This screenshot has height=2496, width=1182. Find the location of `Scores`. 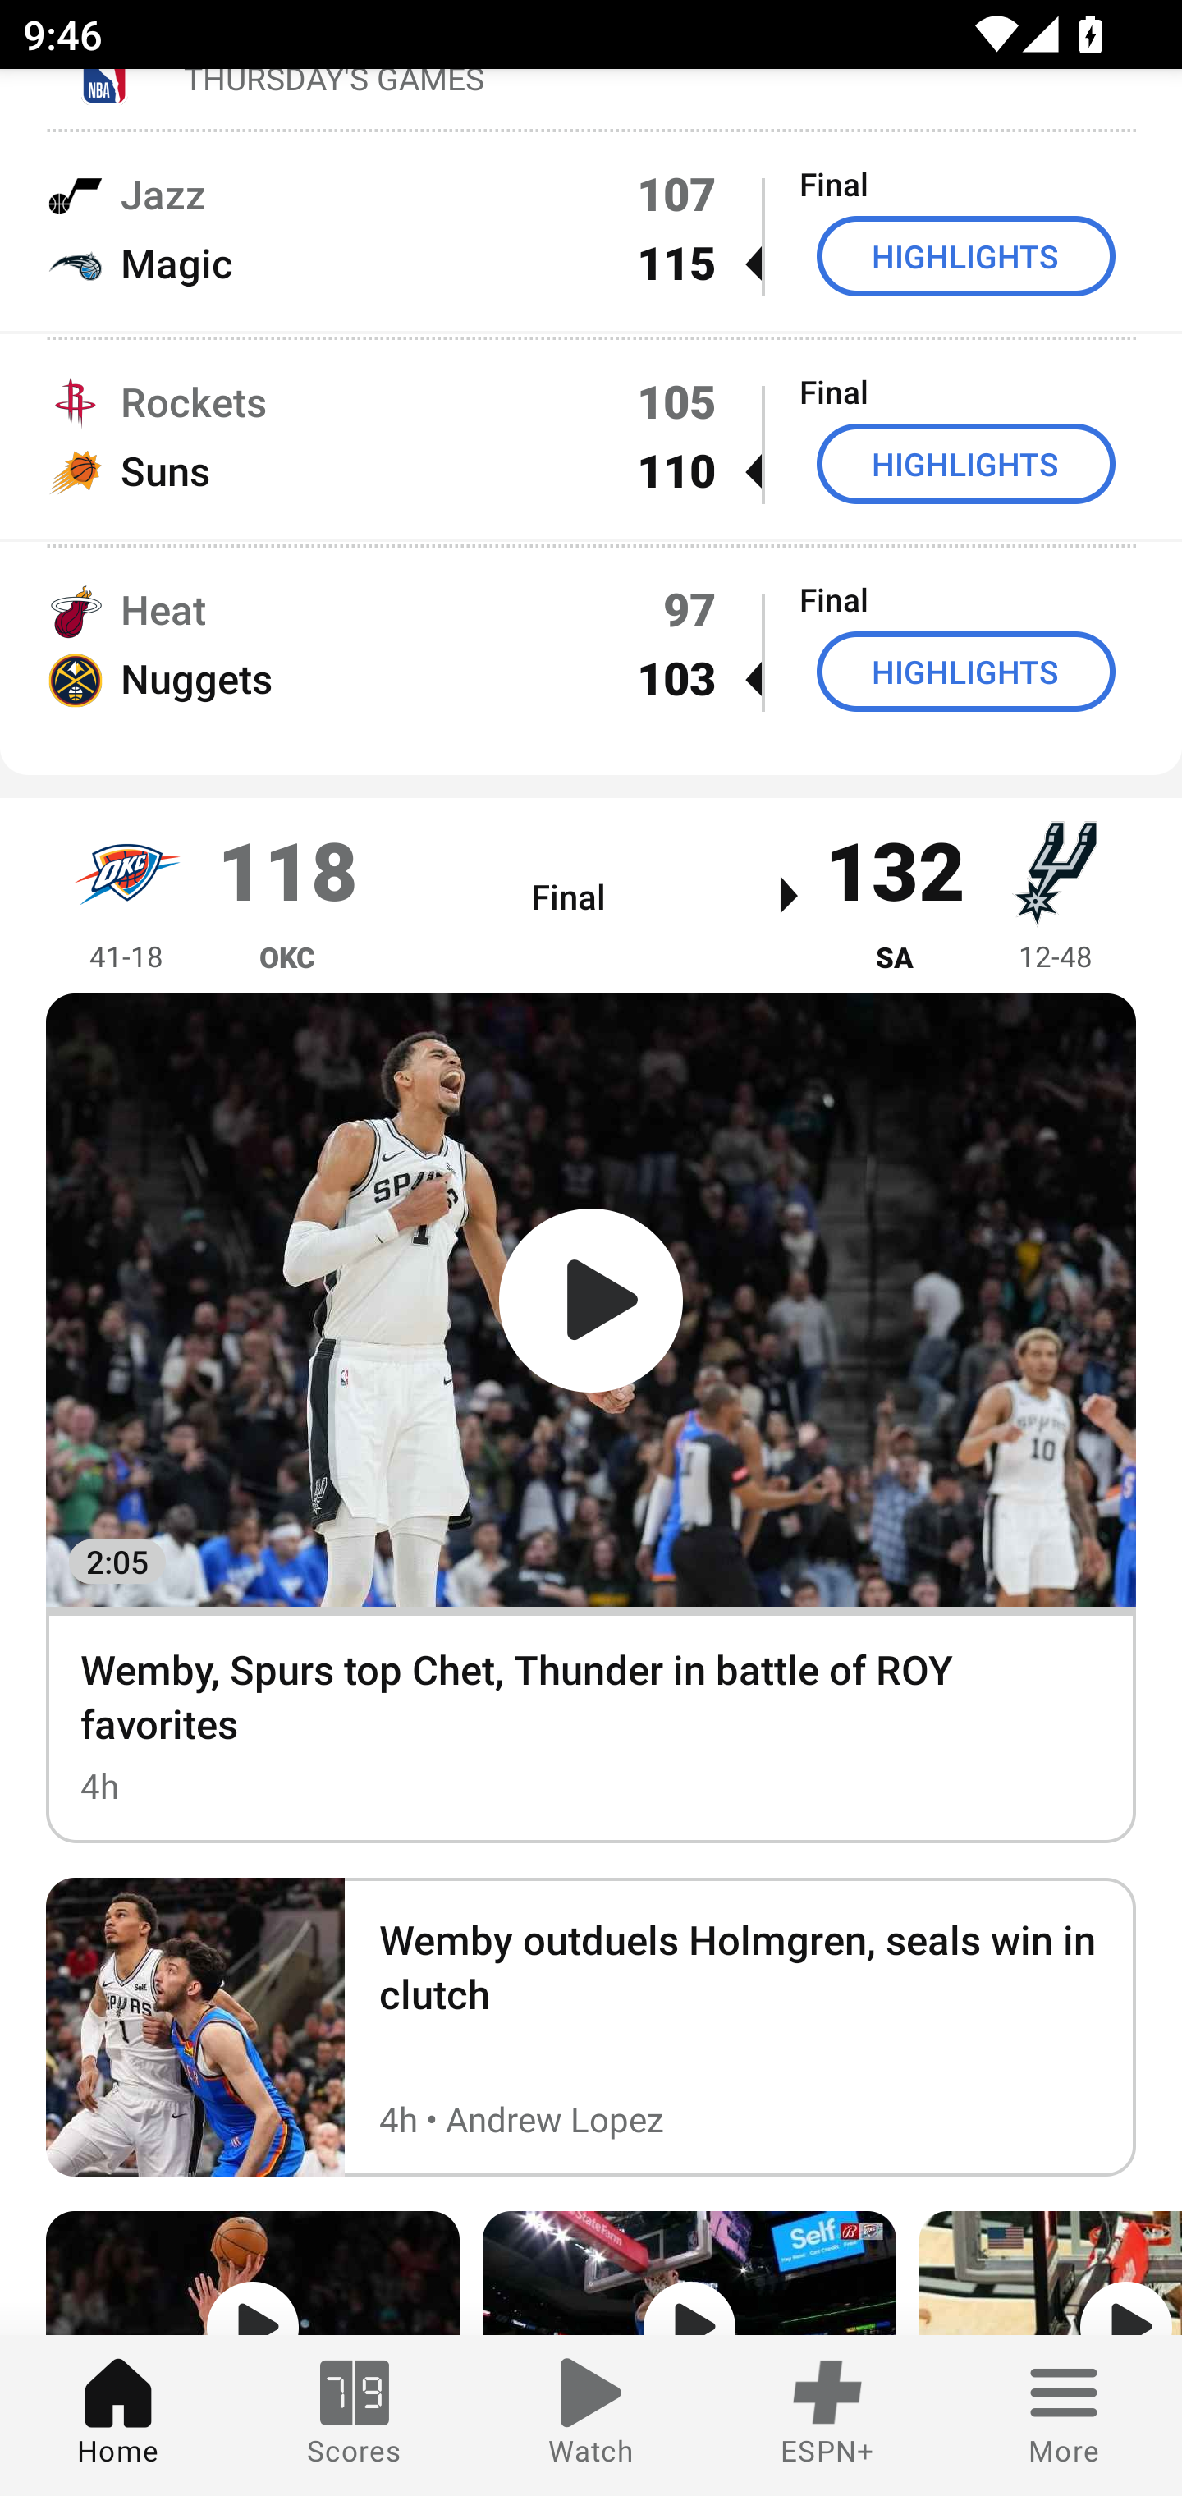

Scores is located at coordinates (355, 2416).